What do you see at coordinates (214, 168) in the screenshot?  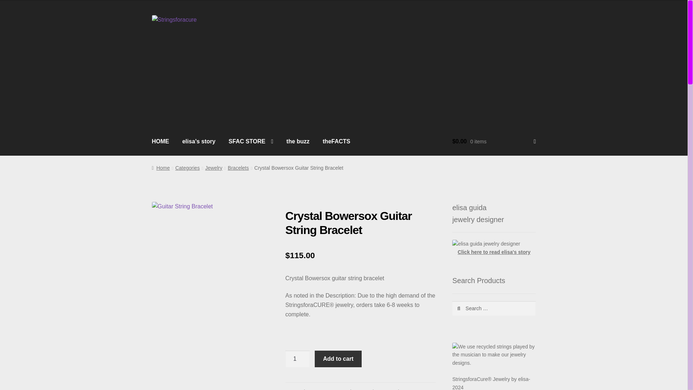 I see `Jewelry` at bounding box center [214, 168].